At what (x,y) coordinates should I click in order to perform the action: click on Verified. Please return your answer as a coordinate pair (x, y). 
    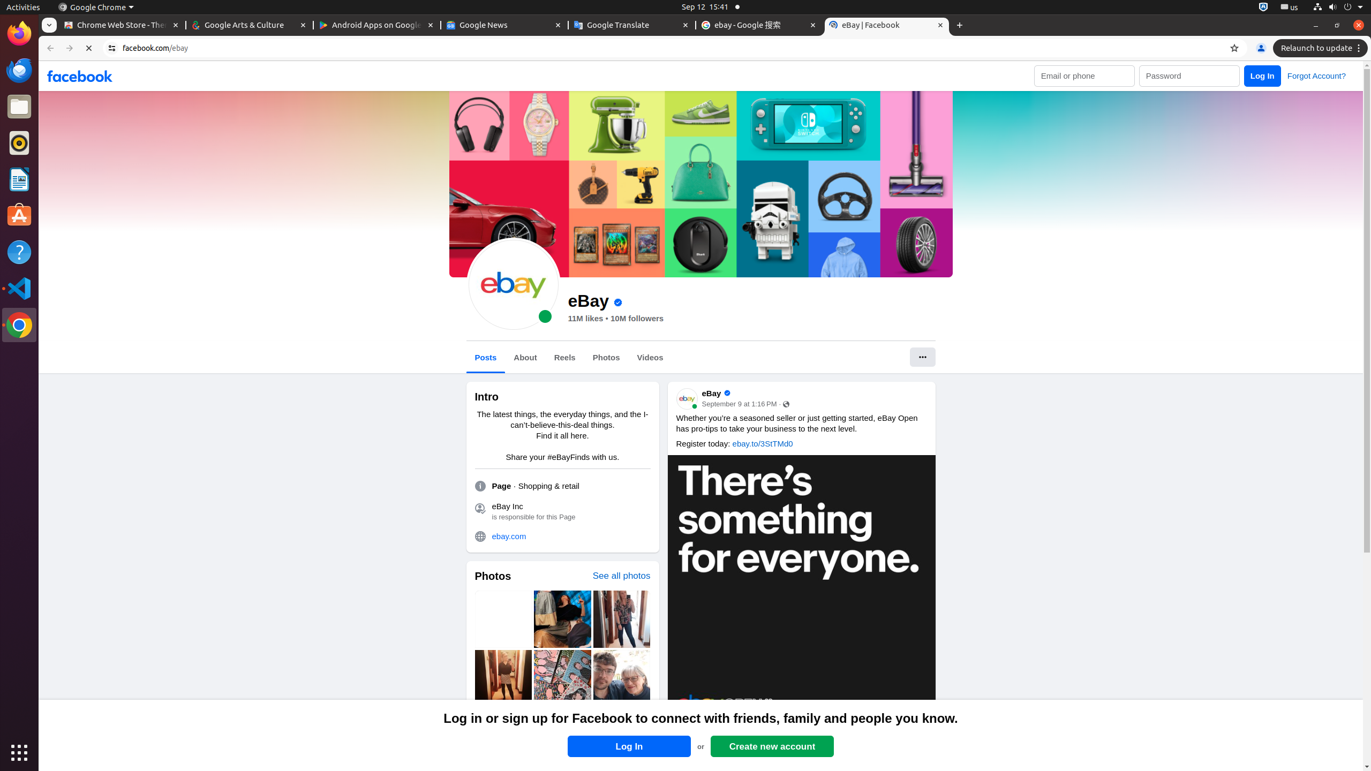
    Looking at the image, I should click on (618, 303).